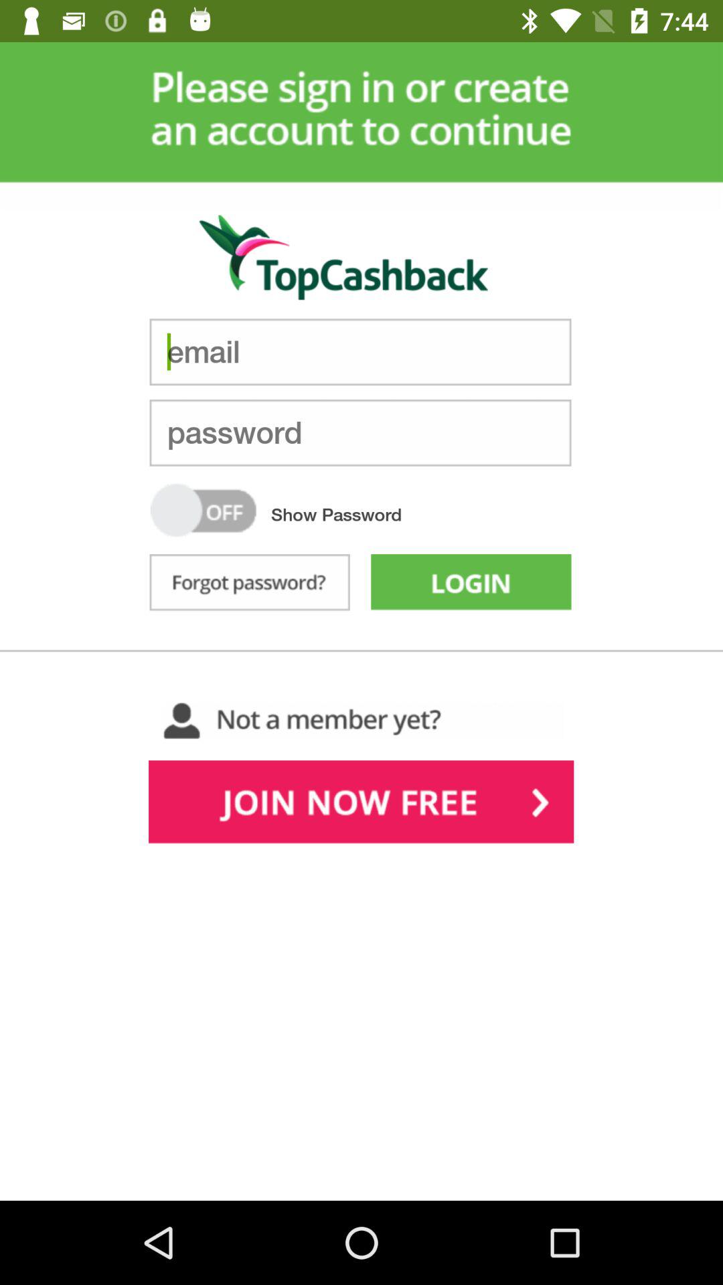  Describe the element at coordinates (471, 585) in the screenshot. I see `login` at that location.